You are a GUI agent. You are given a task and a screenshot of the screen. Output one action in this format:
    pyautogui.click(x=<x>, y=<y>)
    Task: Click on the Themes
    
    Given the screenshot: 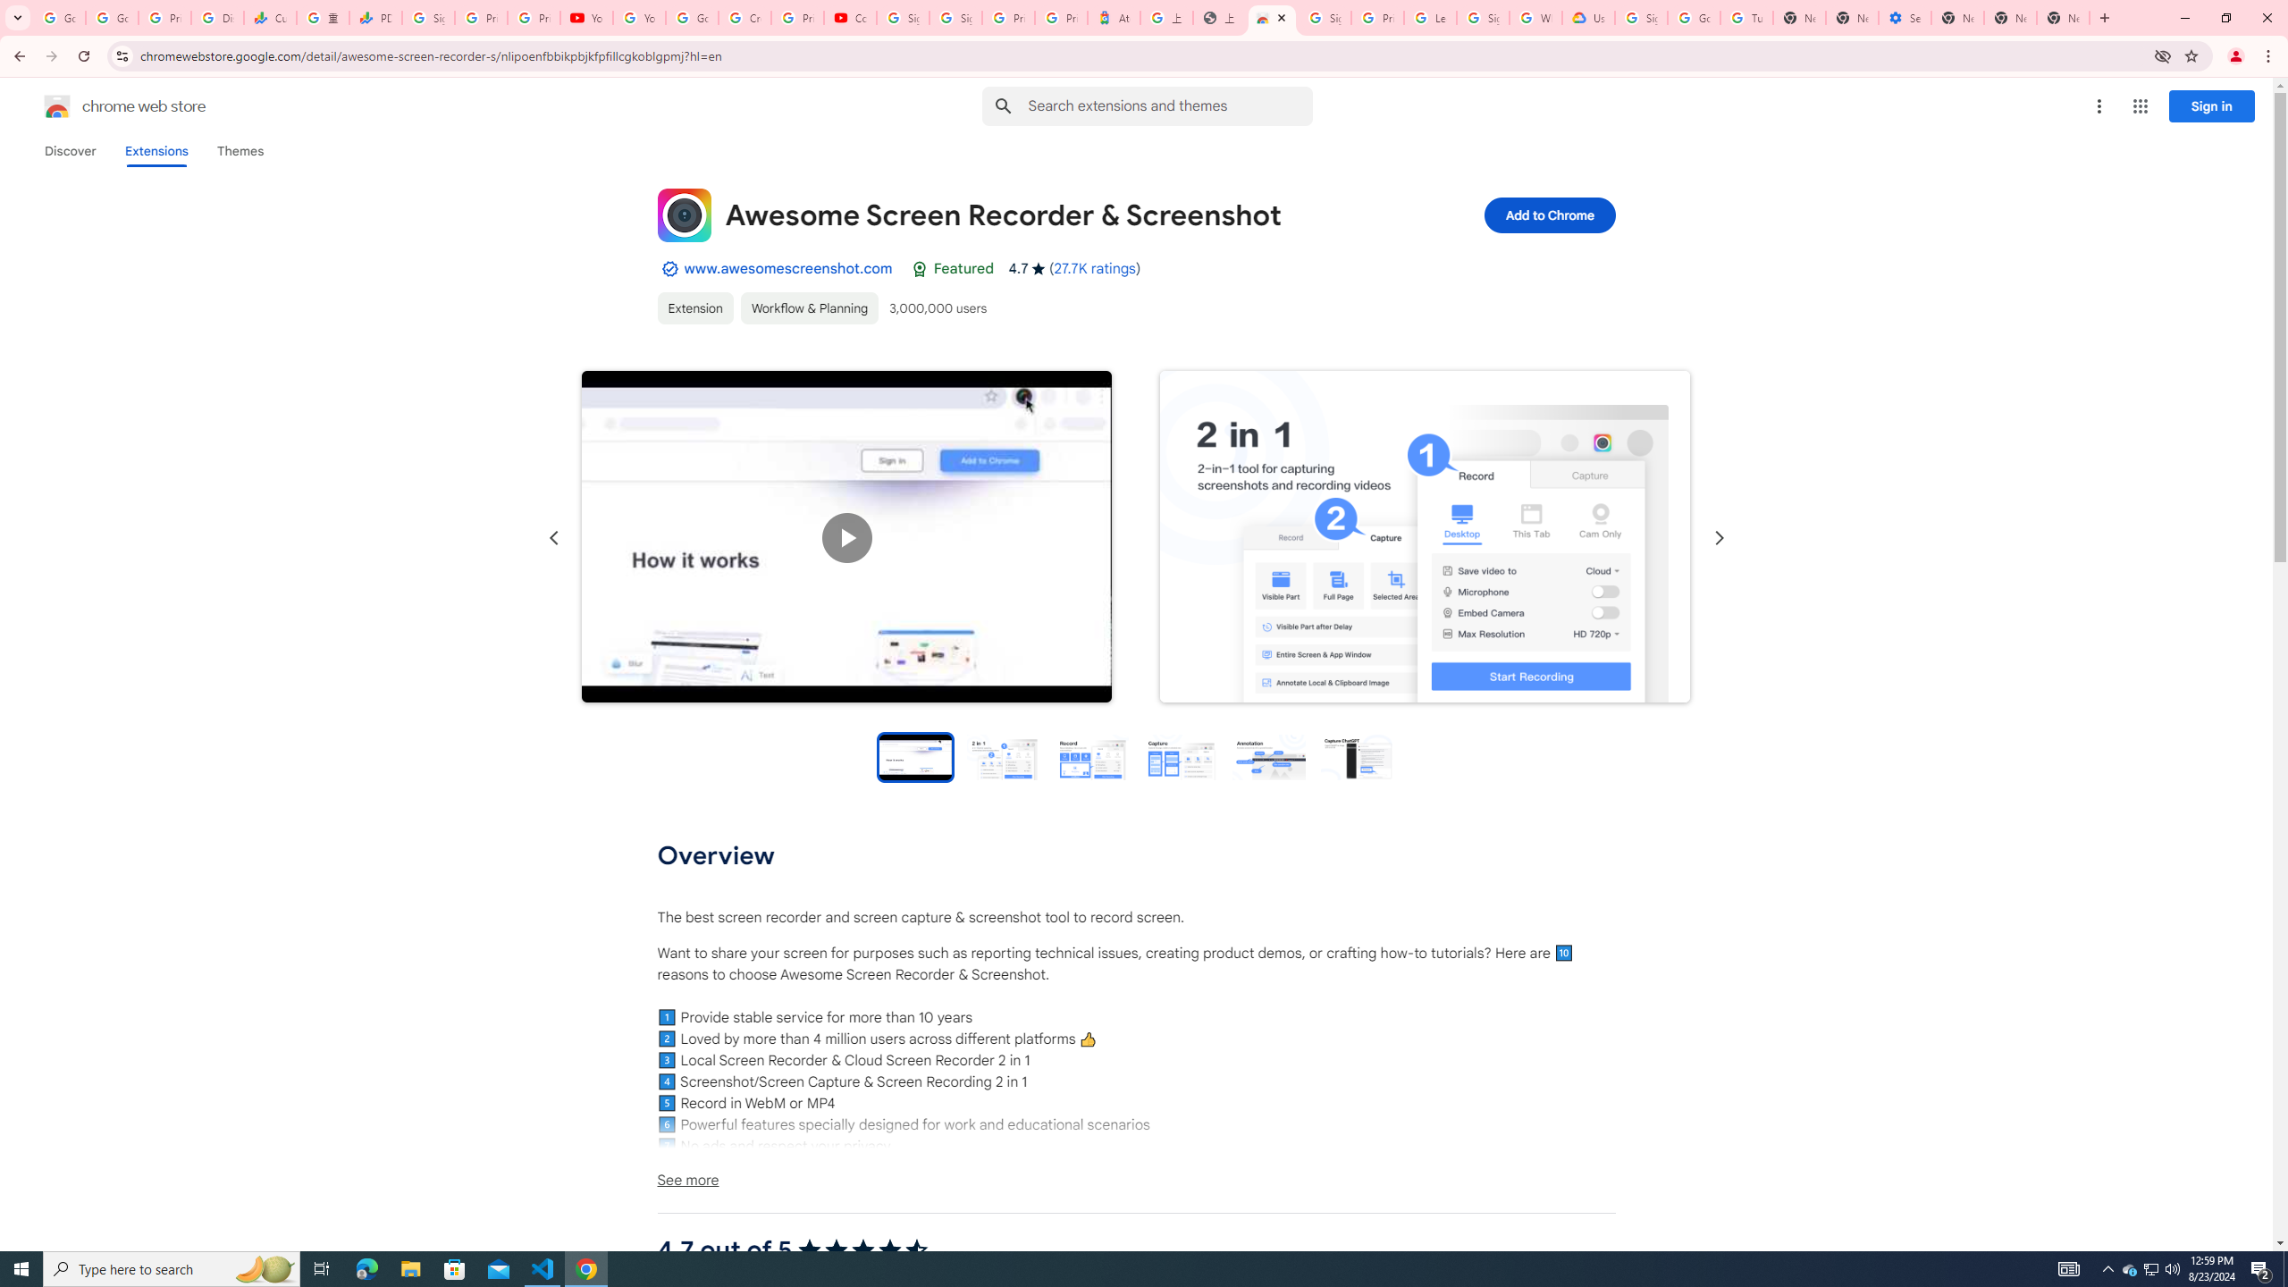 What is the action you would take?
    pyautogui.click(x=240, y=151)
    